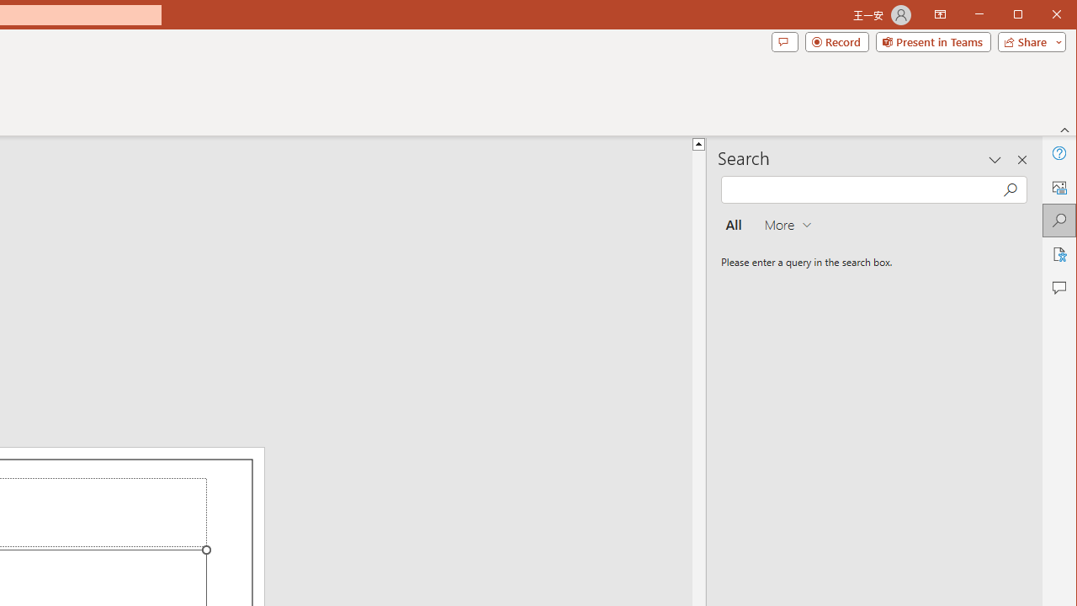 This screenshot has width=1077, height=606. Describe the element at coordinates (1042, 15) in the screenshot. I see `Maximize` at that location.